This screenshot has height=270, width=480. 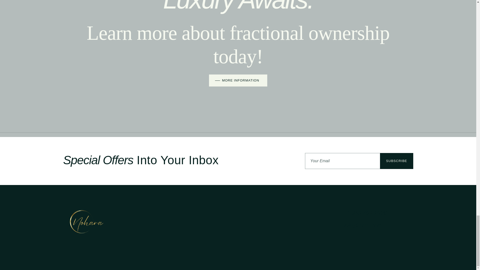 I want to click on MORE INFORMATION, so click(x=238, y=80).